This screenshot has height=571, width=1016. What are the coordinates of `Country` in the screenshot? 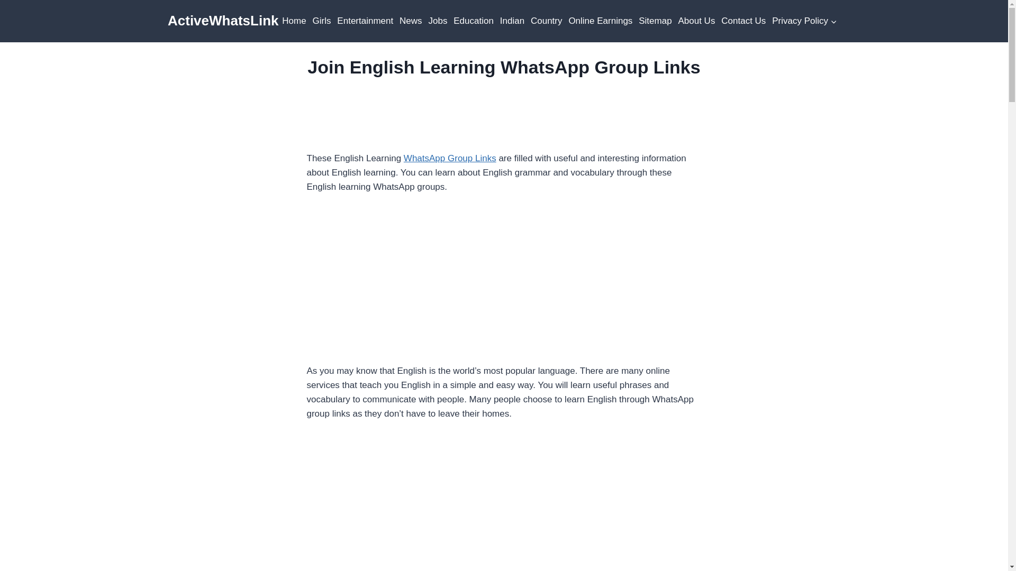 It's located at (546, 21).